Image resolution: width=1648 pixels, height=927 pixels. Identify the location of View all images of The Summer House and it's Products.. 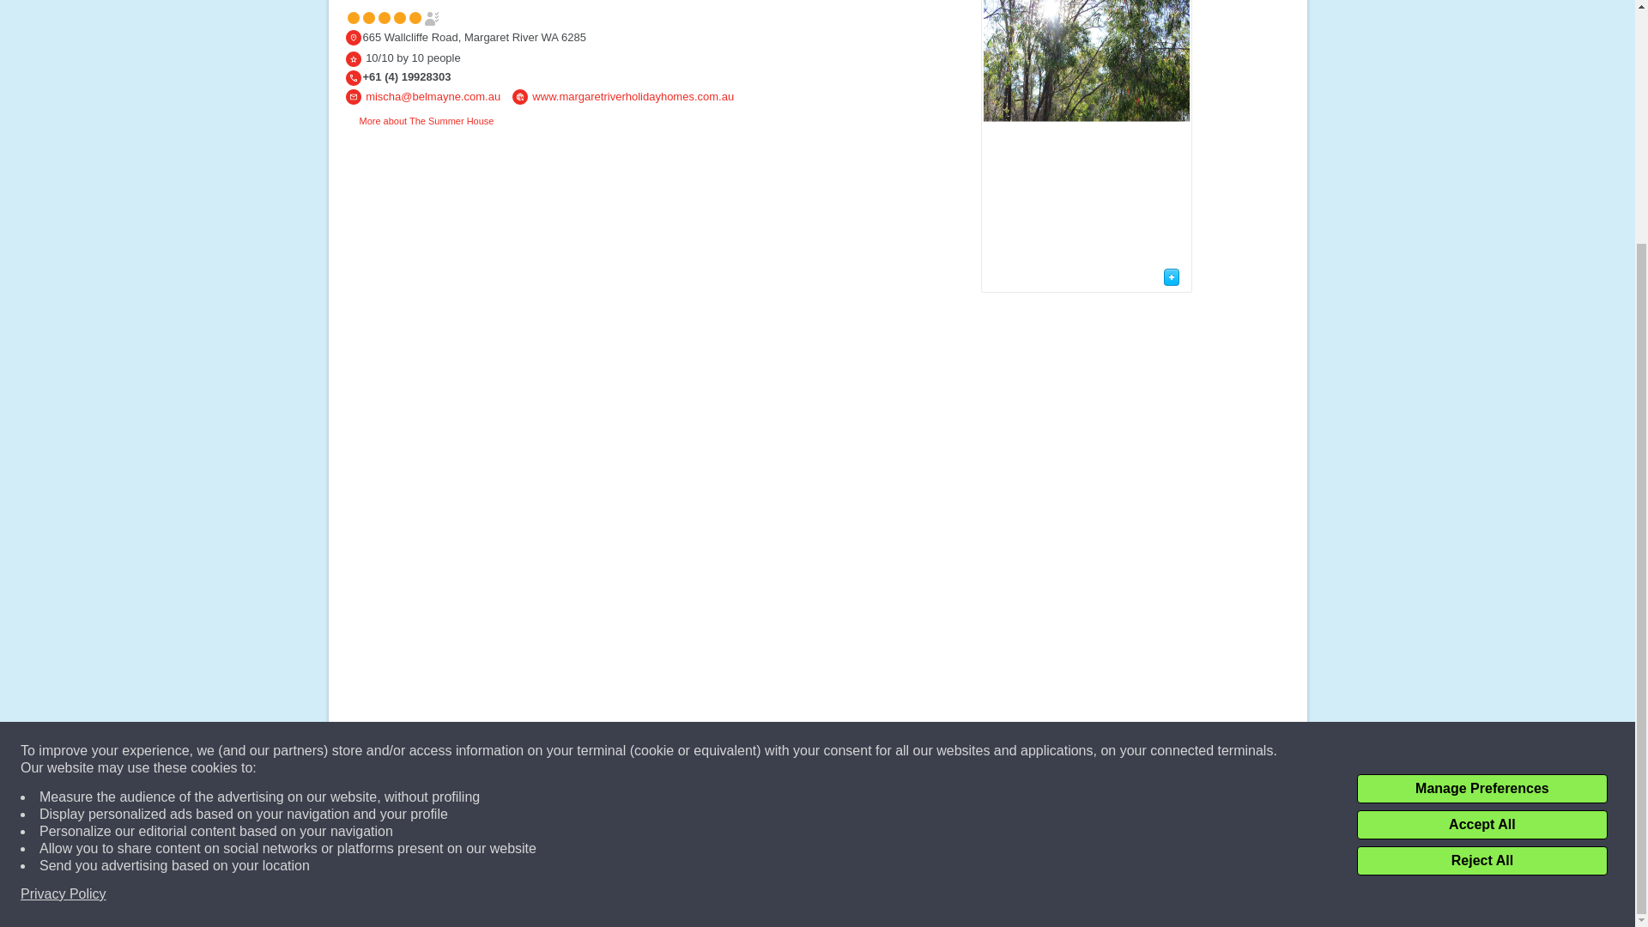
(1172, 276).